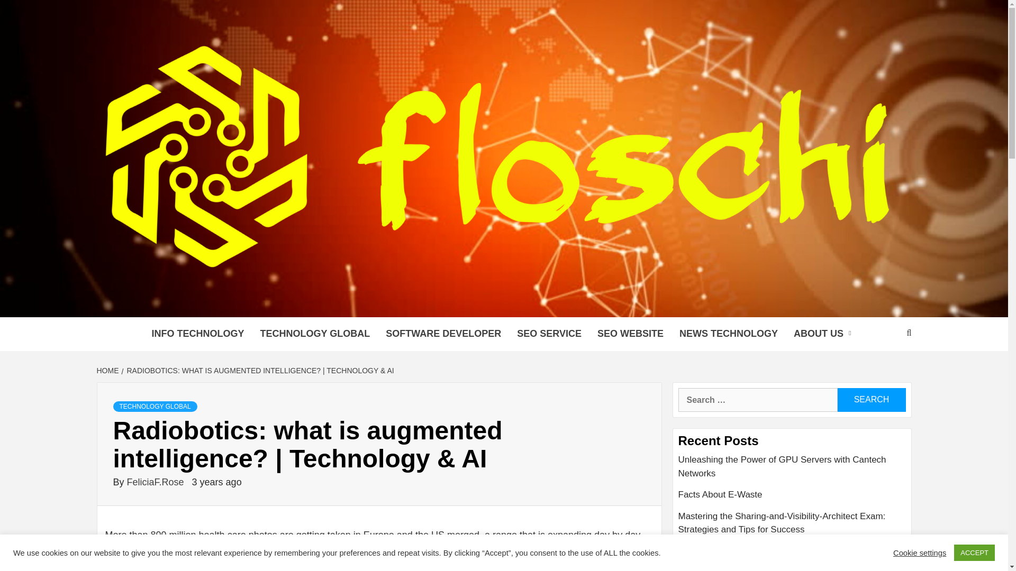  I want to click on SEO WEBSITE, so click(630, 334).